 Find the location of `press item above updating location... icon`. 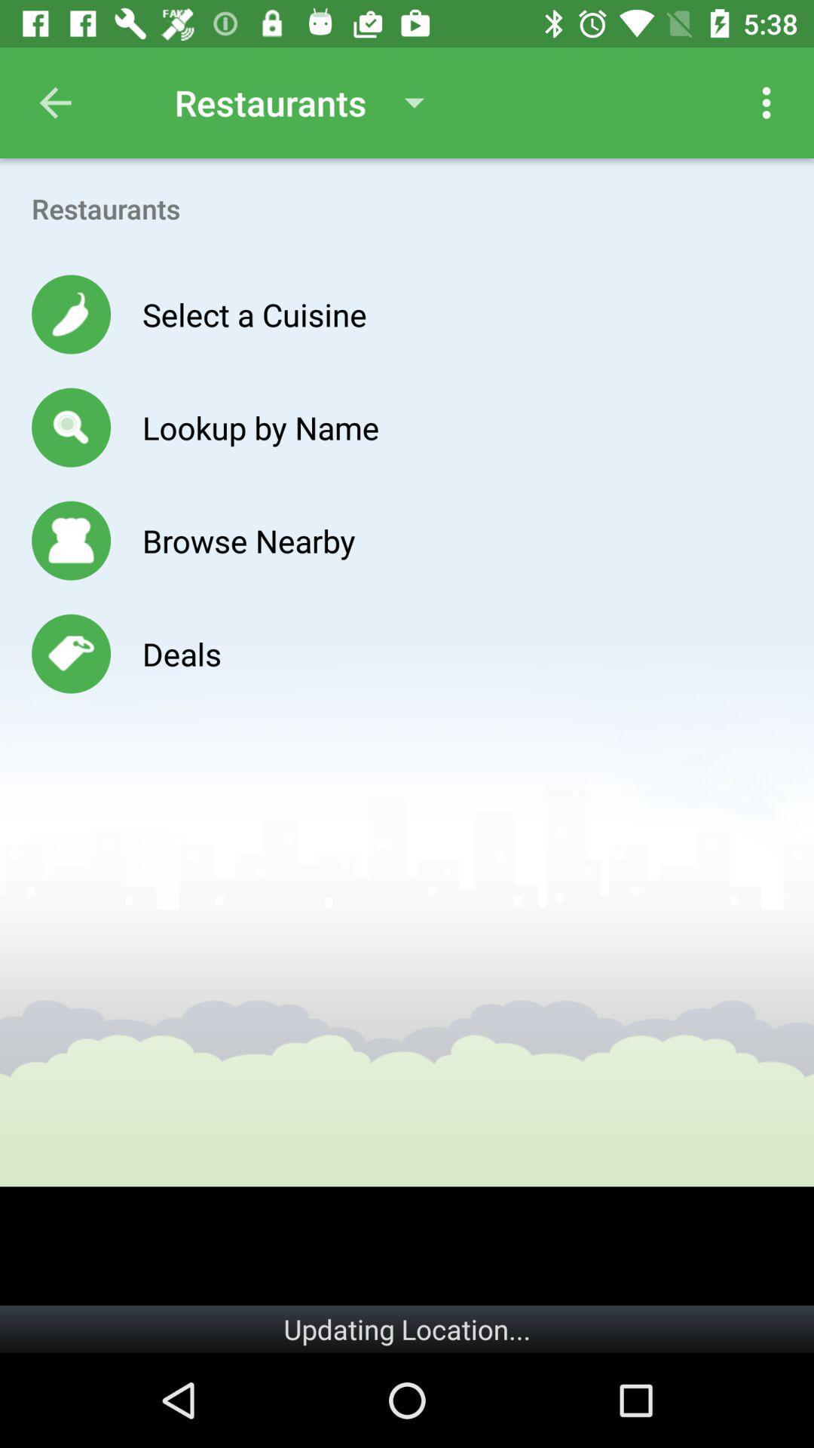

press item above updating location... icon is located at coordinates (407, 1246).